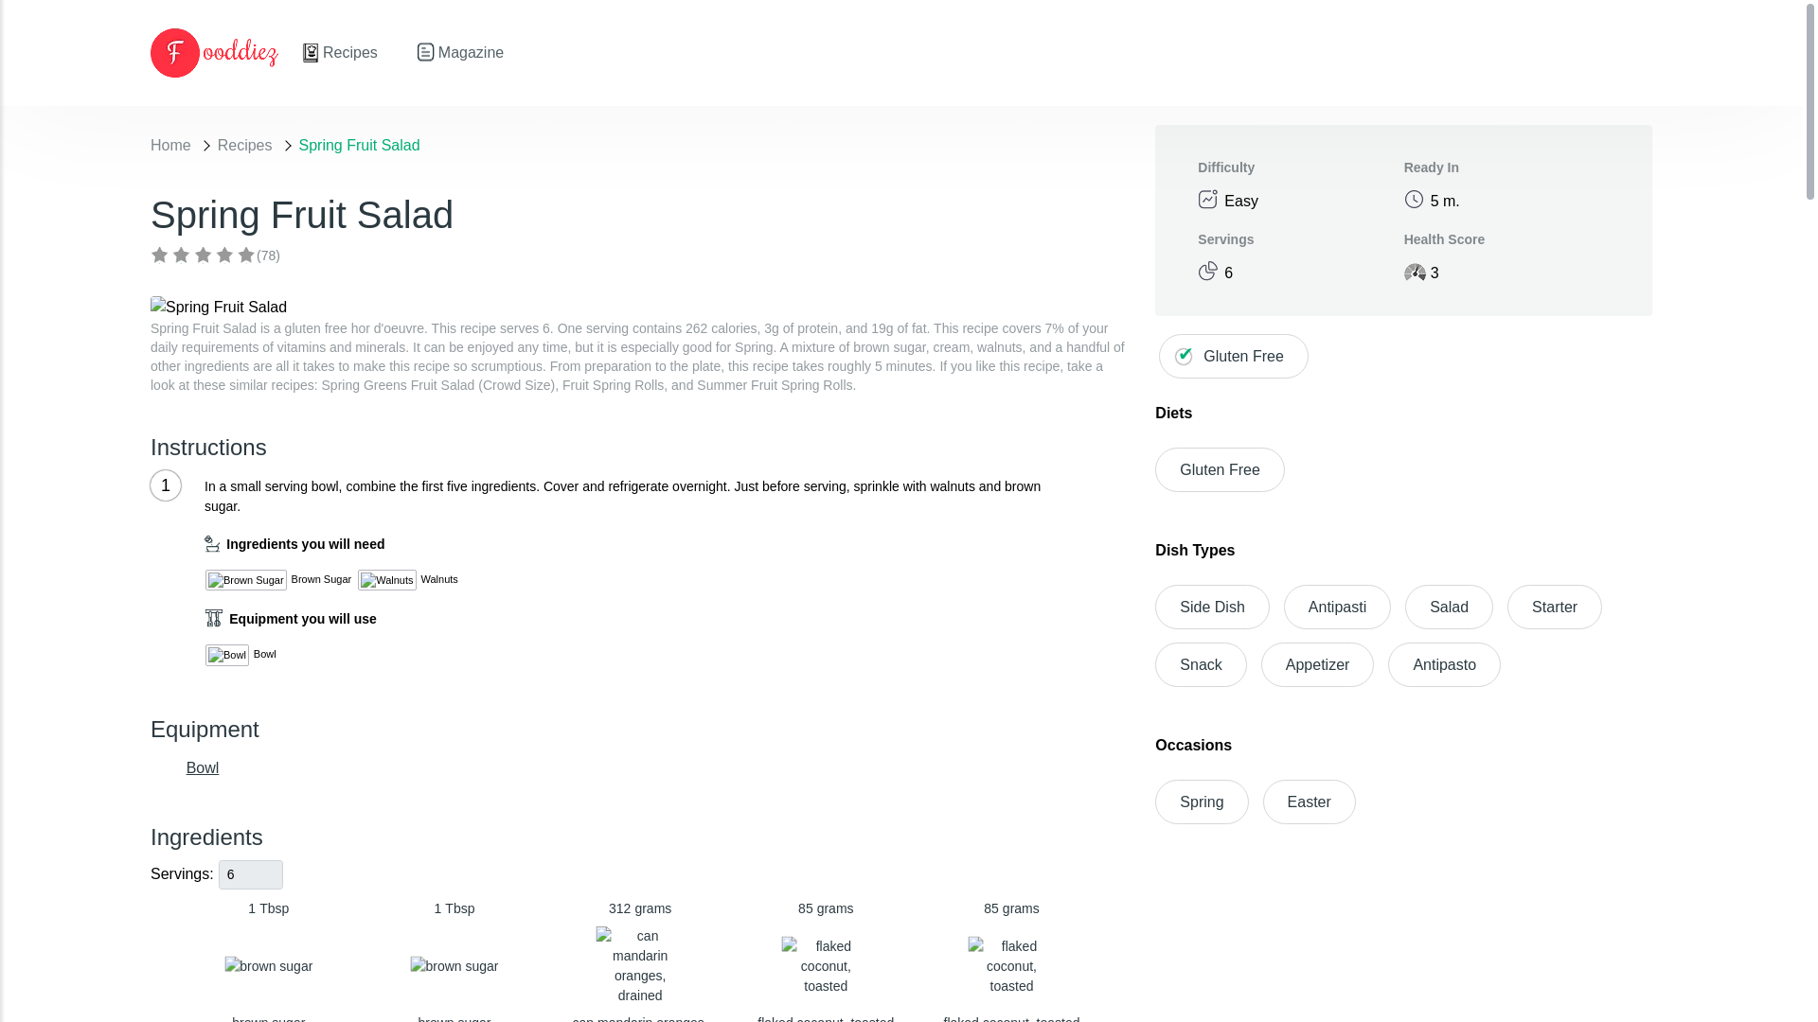 The width and height of the screenshot is (1818, 1022). Describe the element at coordinates (1201, 802) in the screenshot. I see `Gluten Free` at that location.